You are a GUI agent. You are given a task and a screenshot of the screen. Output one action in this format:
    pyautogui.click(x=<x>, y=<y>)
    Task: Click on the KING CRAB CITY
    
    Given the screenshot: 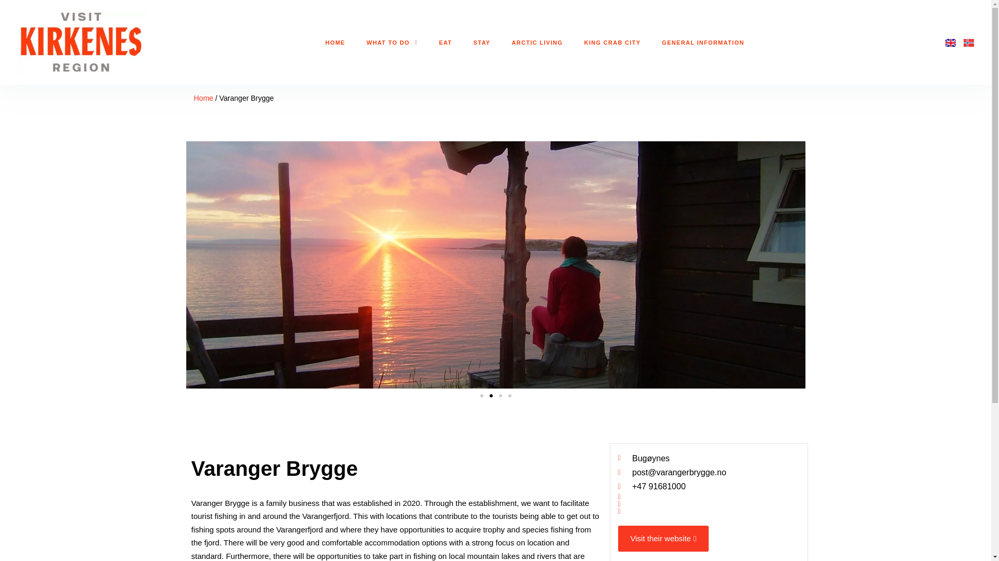 What is the action you would take?
    pyautogui.click(x=613, y=42)
    